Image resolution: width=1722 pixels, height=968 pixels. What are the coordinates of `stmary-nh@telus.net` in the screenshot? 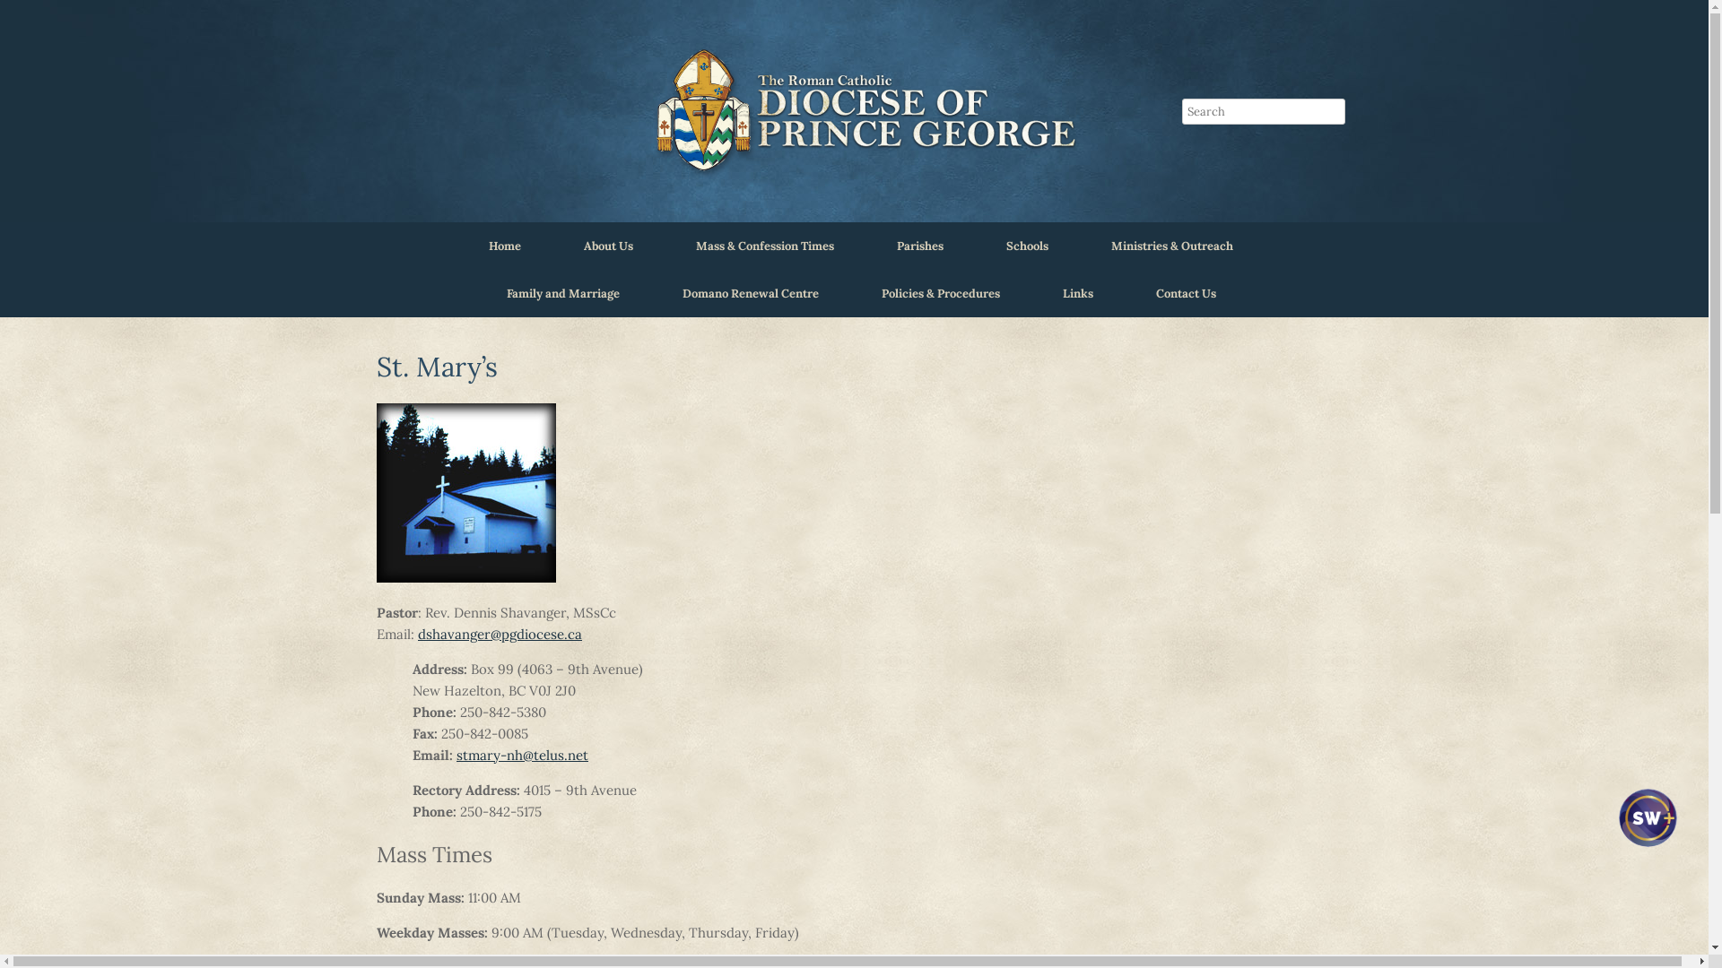 It's located at (522, 755).